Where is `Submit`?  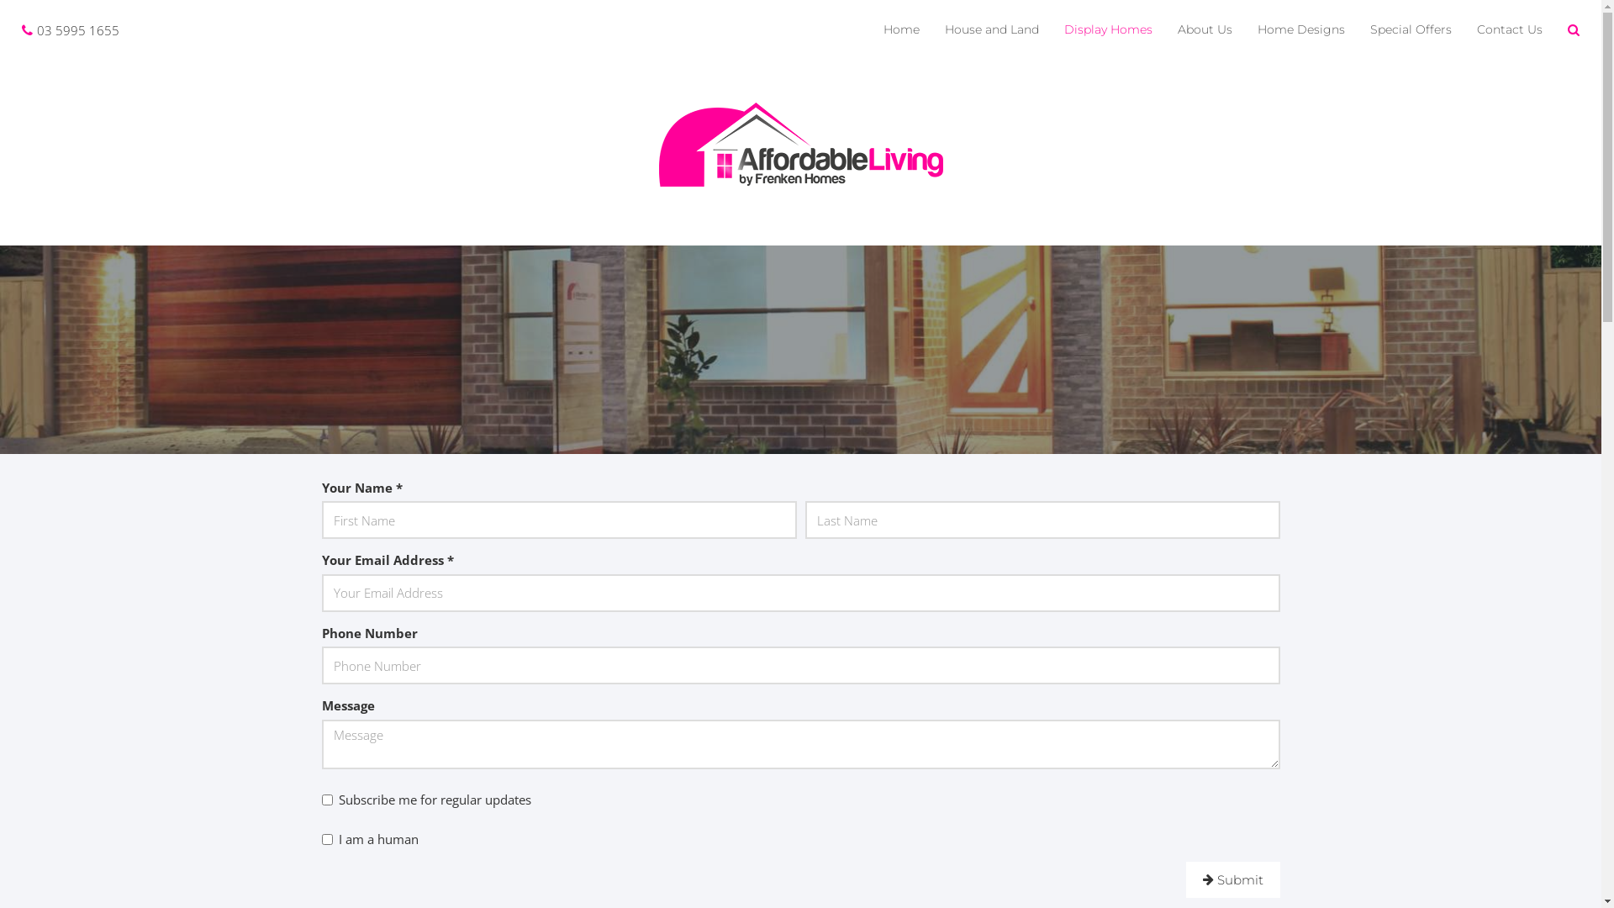
Submit is located at coordinates (1232, 879).